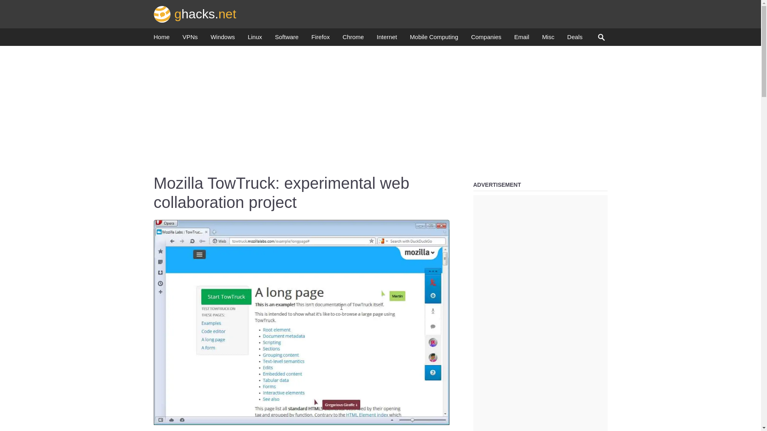 The height and width of the screenshot is (431, 767). Describe the element at coordinates (574, 39) in the screenshot. I see `Deals` at that location.